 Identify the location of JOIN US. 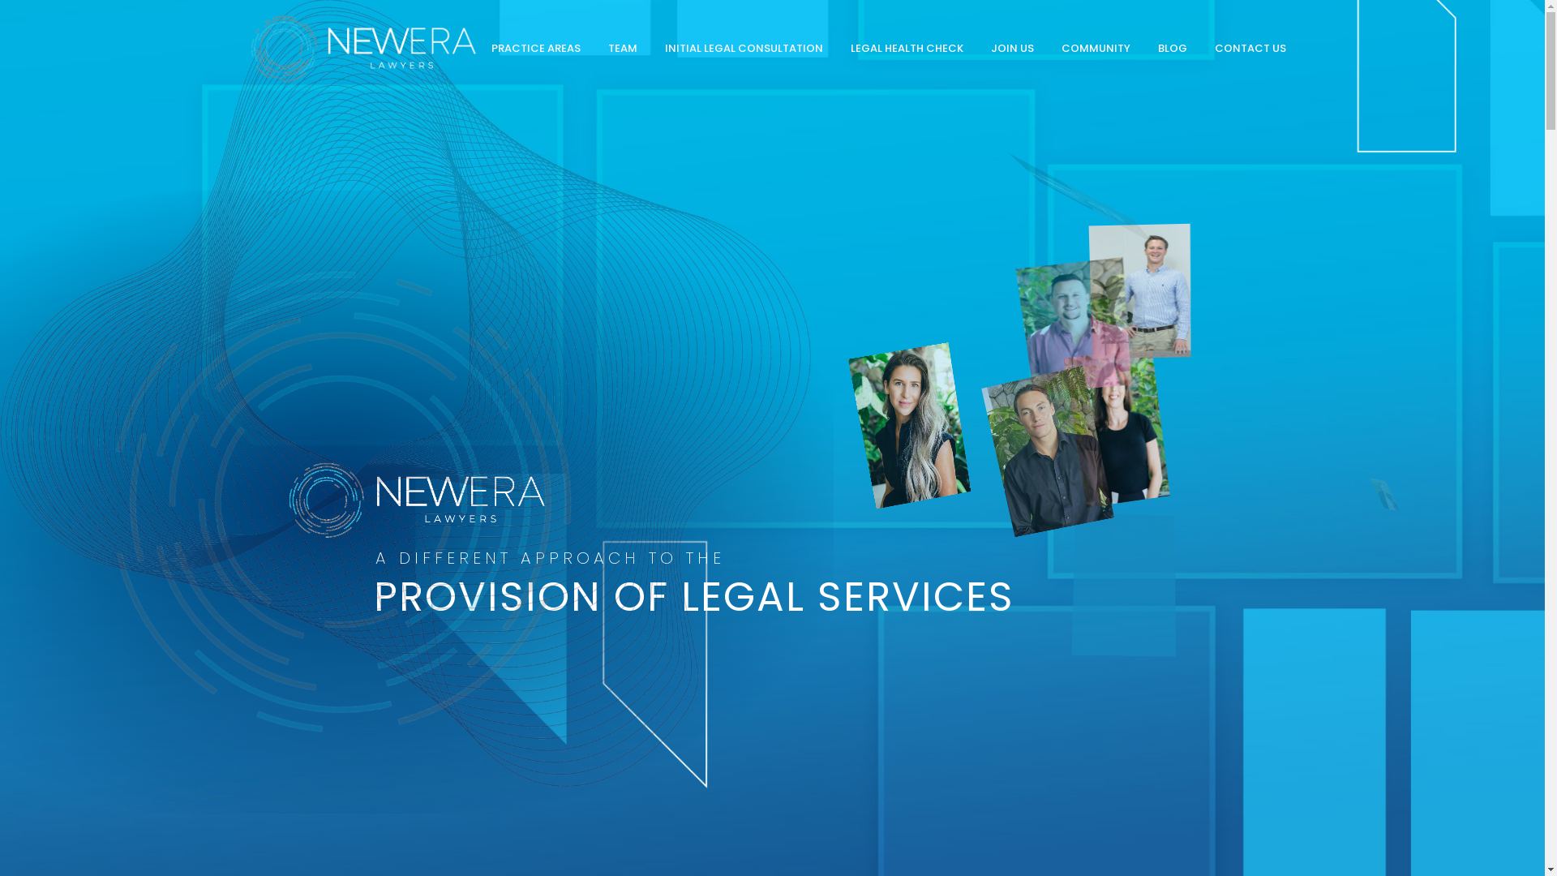
(1012, 49).